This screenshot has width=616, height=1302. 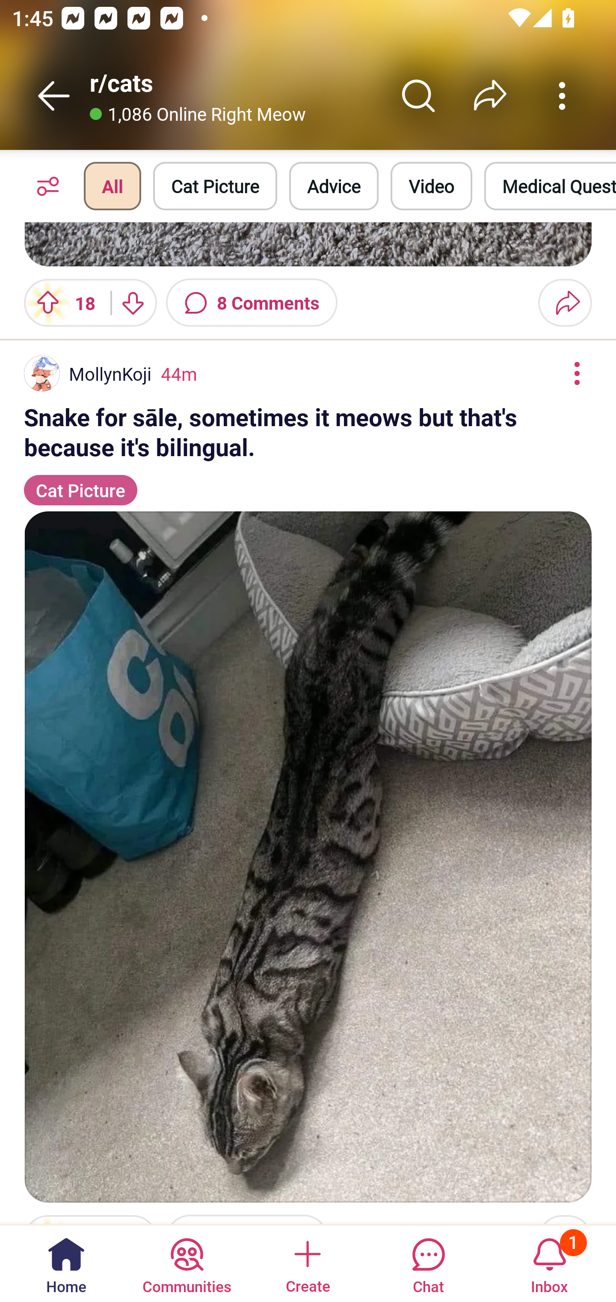 What do you see at coordinates (431, 186) in the screenshot?
I see `Video` at bounding box center [431, 186].